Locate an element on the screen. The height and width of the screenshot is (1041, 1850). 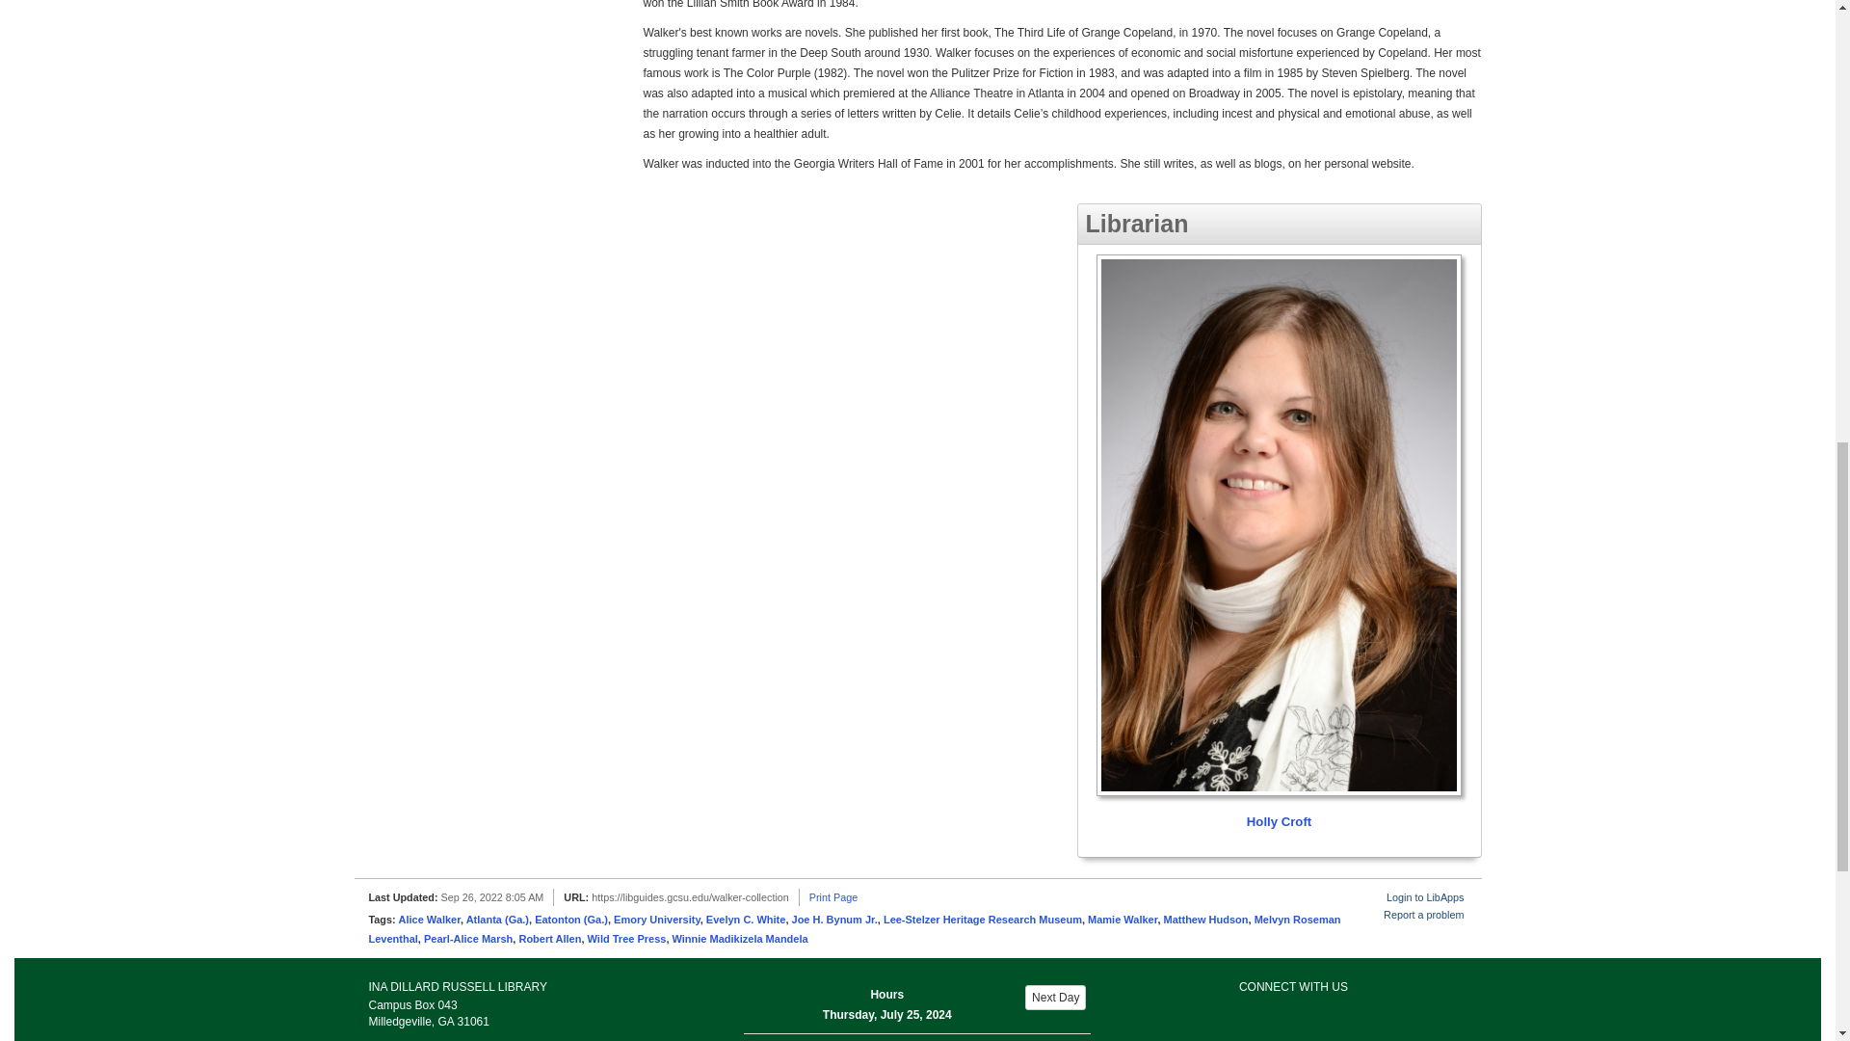
Joe H. Bynum Jr. is located at coordinates (834, 920).